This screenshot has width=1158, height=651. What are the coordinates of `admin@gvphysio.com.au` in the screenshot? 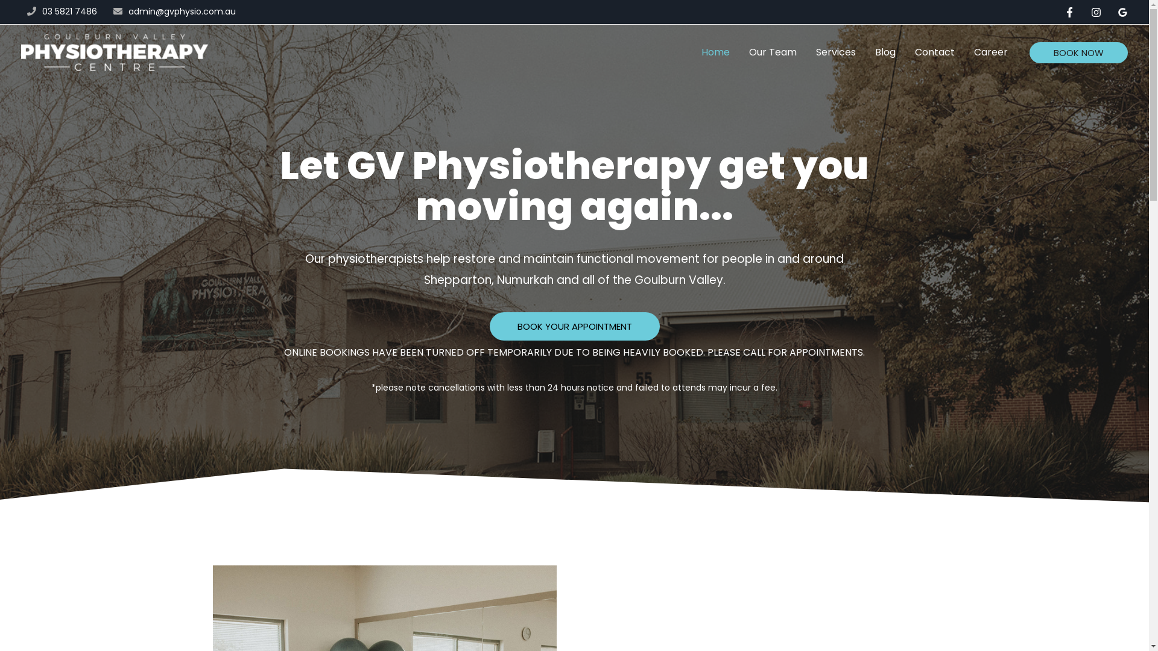 It's located at (182, 11).